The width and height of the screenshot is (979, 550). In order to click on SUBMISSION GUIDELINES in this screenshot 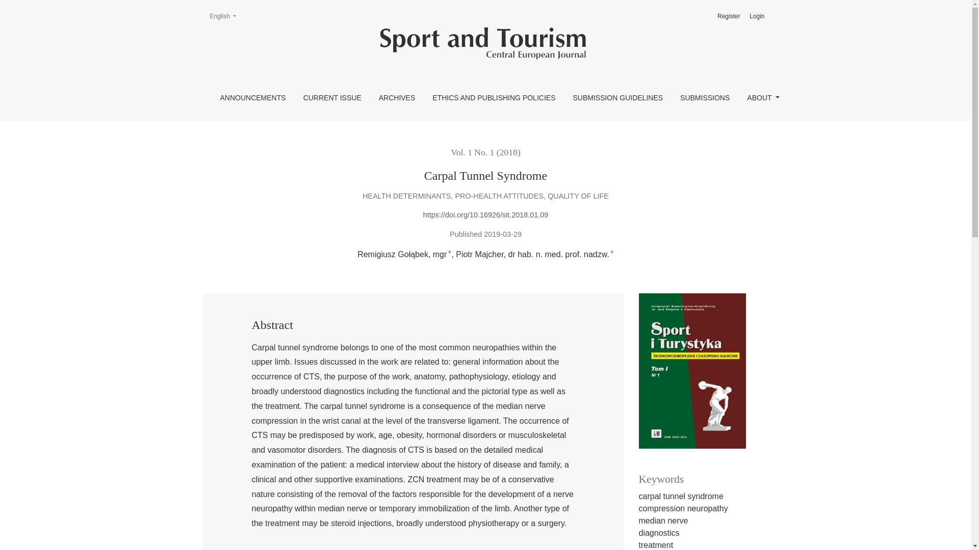, I will do `click(332, 98)`.